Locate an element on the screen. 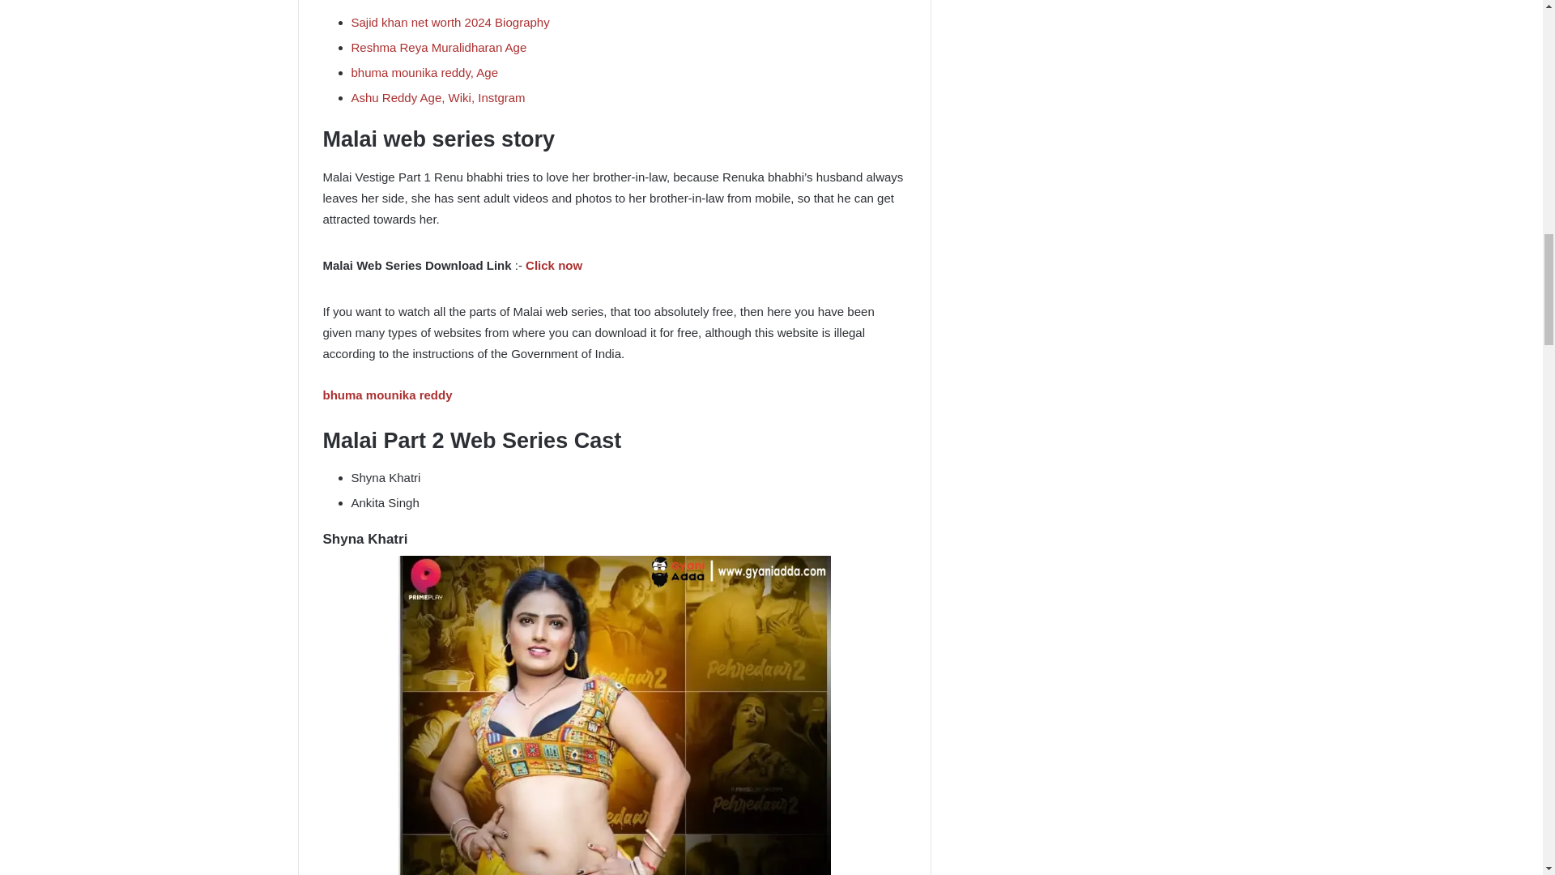 Image resolution: width=1555 pixels, height=875 pixels. Ashu Reddy Age, Wiki, Instgram is located at coordinates (437, 97).